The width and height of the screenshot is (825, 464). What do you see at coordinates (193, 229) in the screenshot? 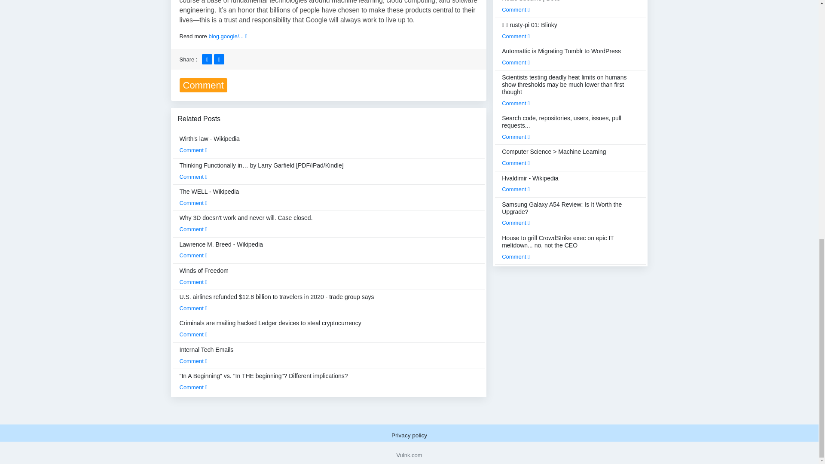
I see `Comment` at bounding box center [193, 229].